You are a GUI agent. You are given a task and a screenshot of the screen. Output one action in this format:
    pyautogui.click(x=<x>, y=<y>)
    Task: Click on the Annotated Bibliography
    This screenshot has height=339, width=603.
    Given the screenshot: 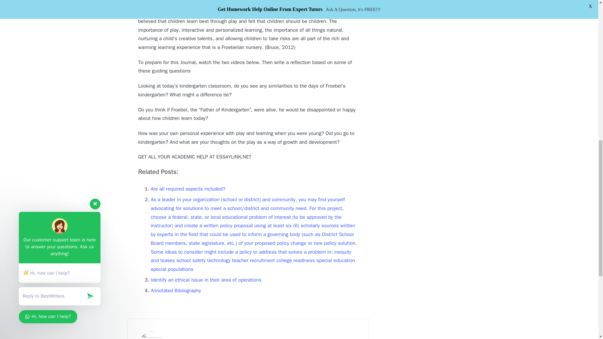 What is the action you would take?
    pyautogui.click(x=176, y=291)
    